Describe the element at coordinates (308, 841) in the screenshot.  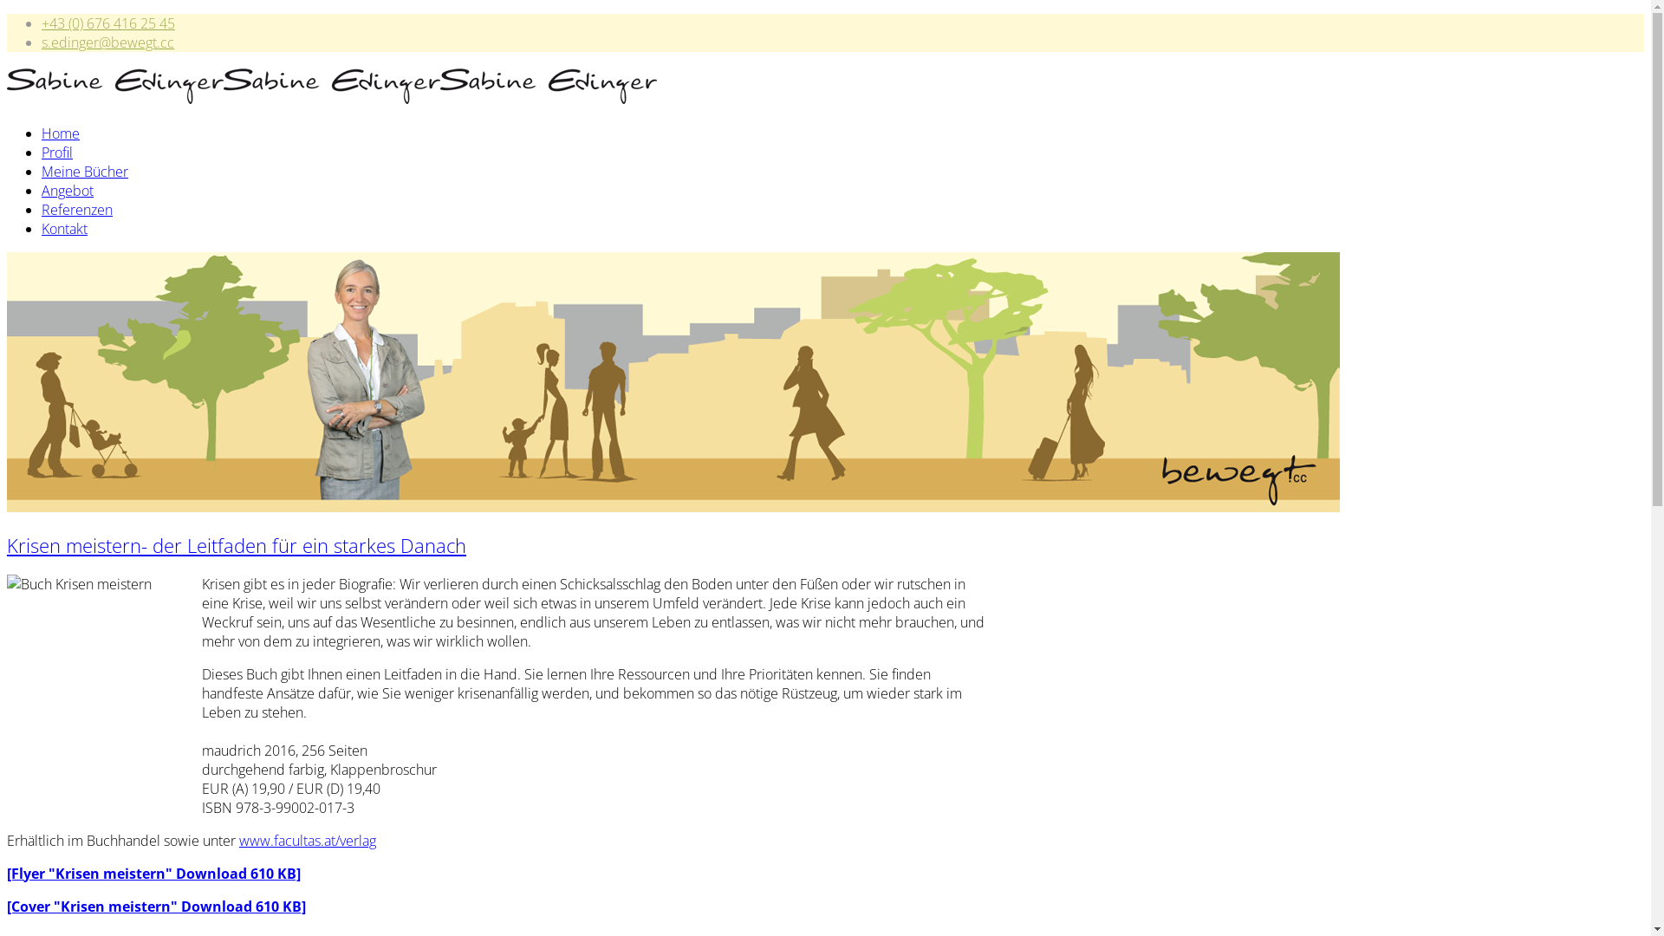
I see `www.facultas.at/verlag` at that location.